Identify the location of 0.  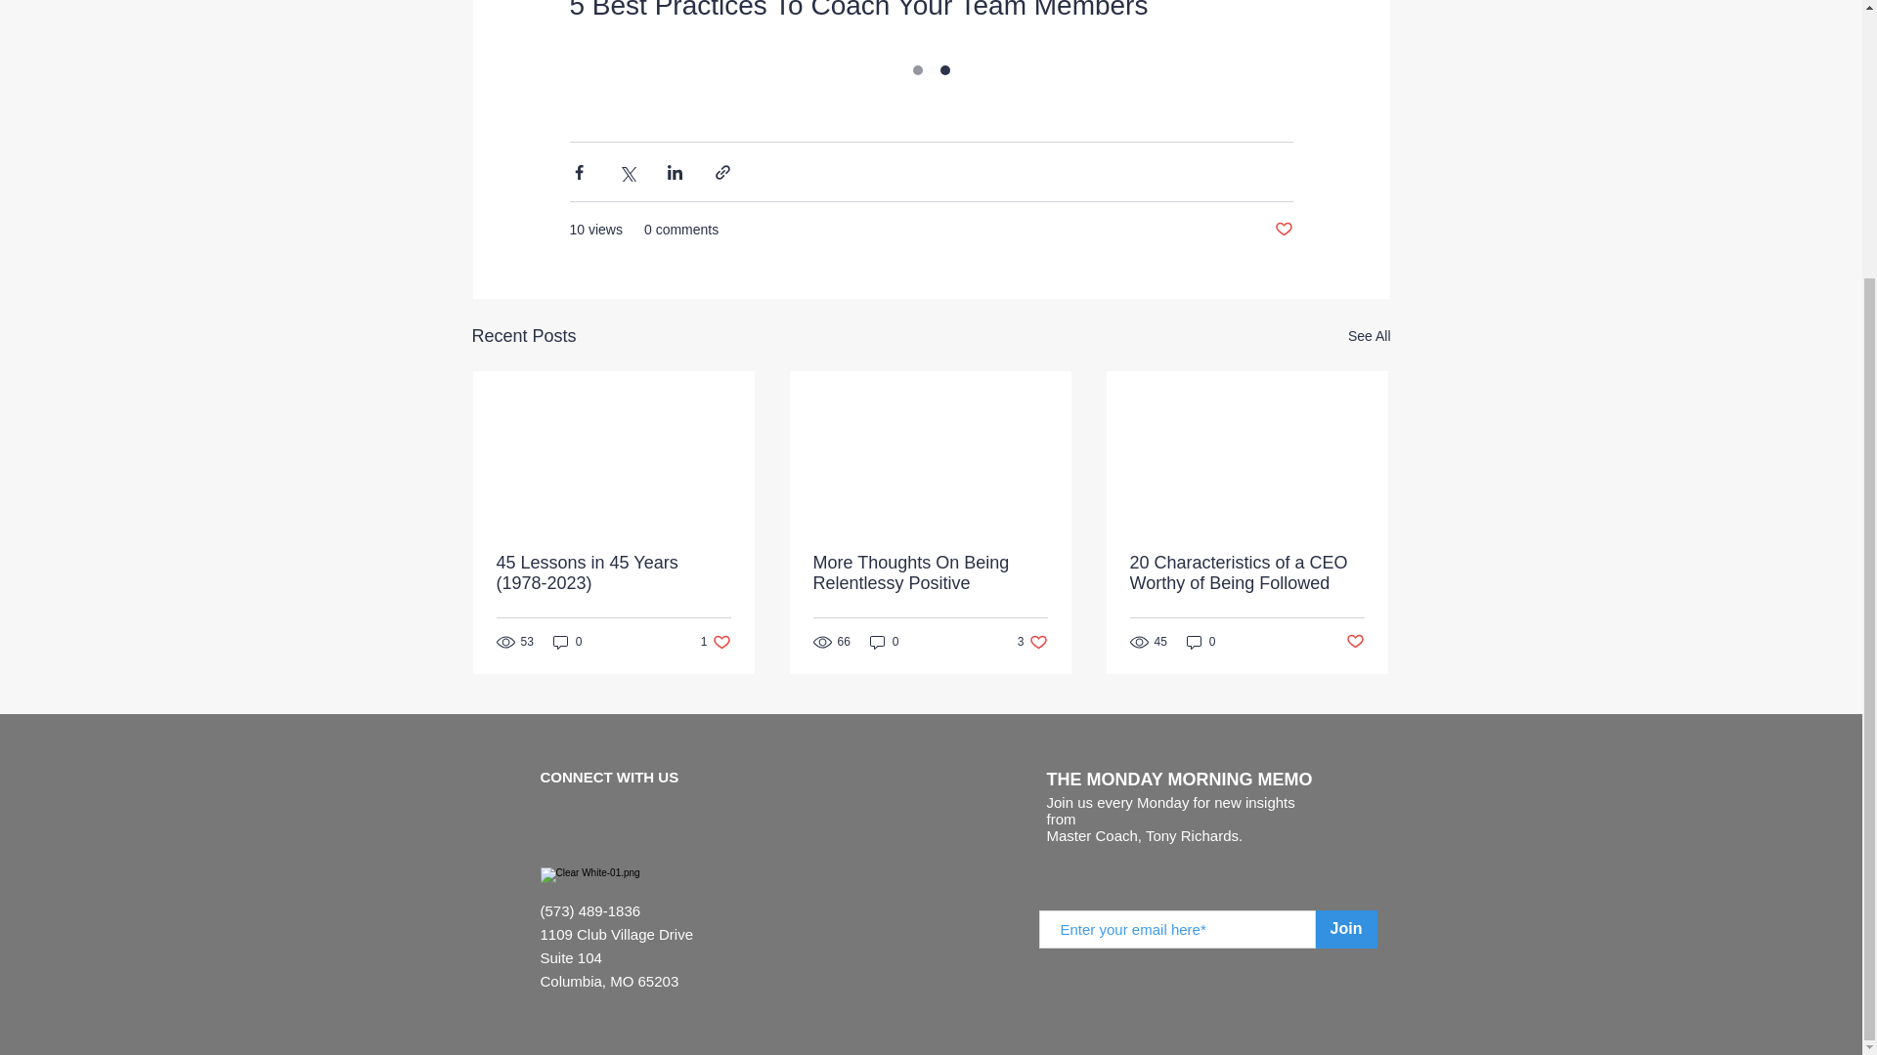
(1032, 641).